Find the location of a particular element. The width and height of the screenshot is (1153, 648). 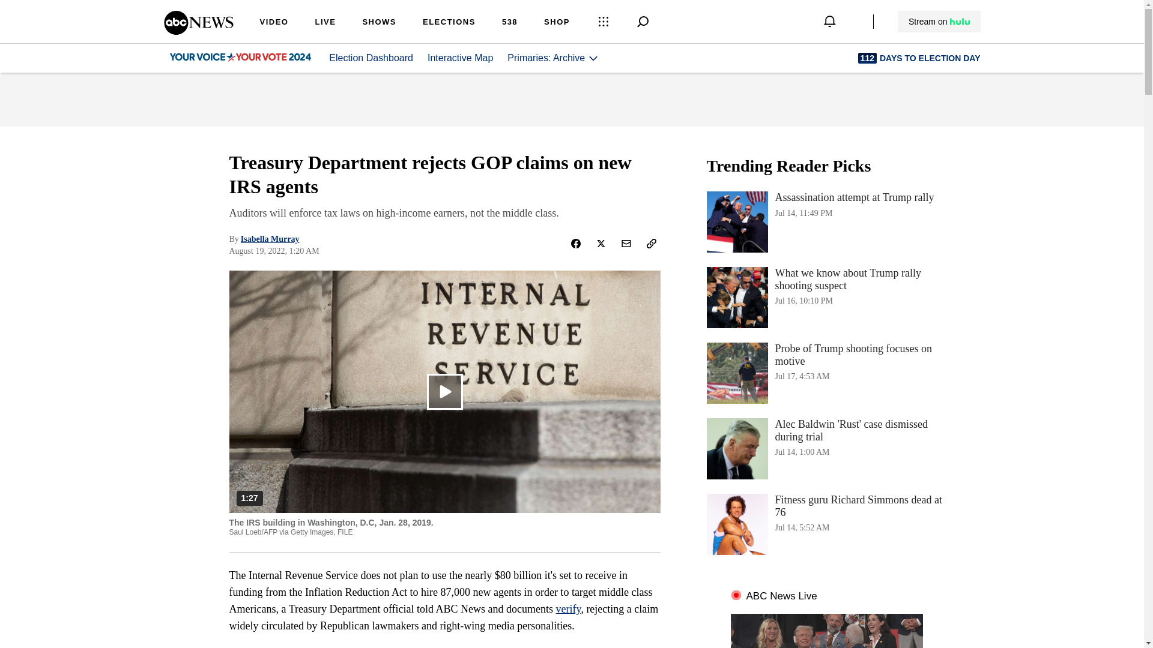

Primaries: Archive is located at coordinates (553, 58).